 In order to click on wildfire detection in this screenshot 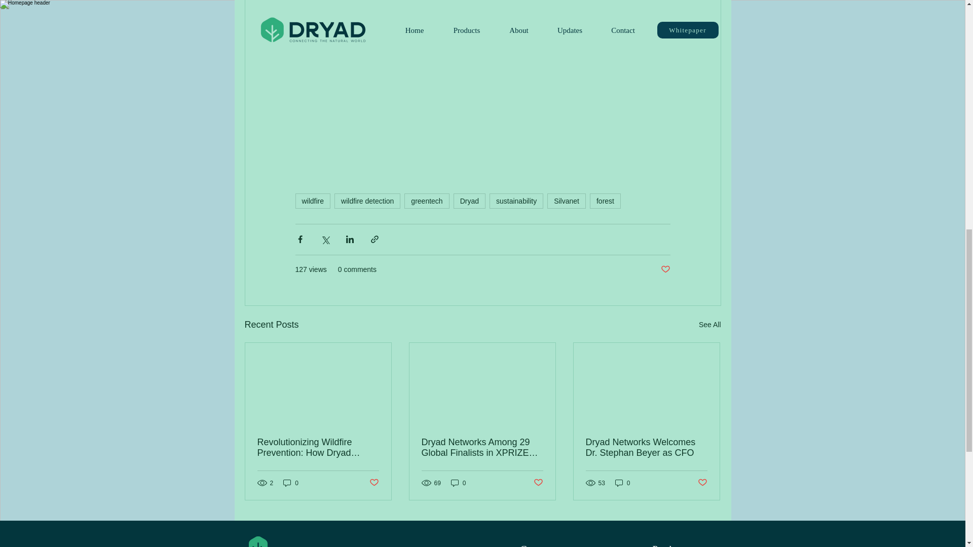, I will do `click(367, 201)`.